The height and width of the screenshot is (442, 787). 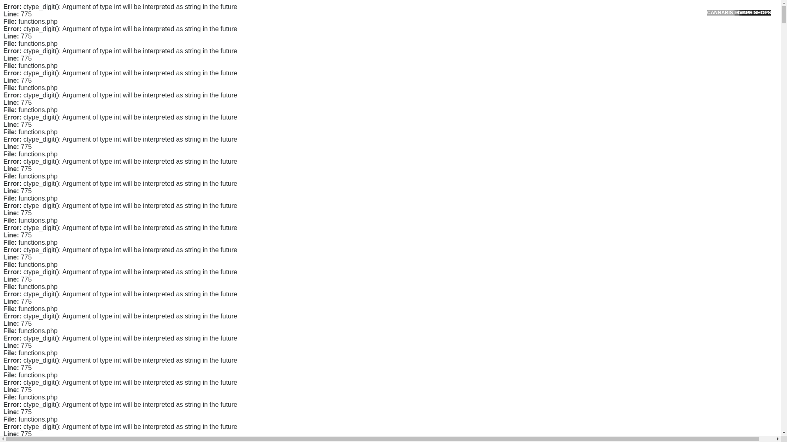 I want to click on Log in, so click(x=530, y=318).